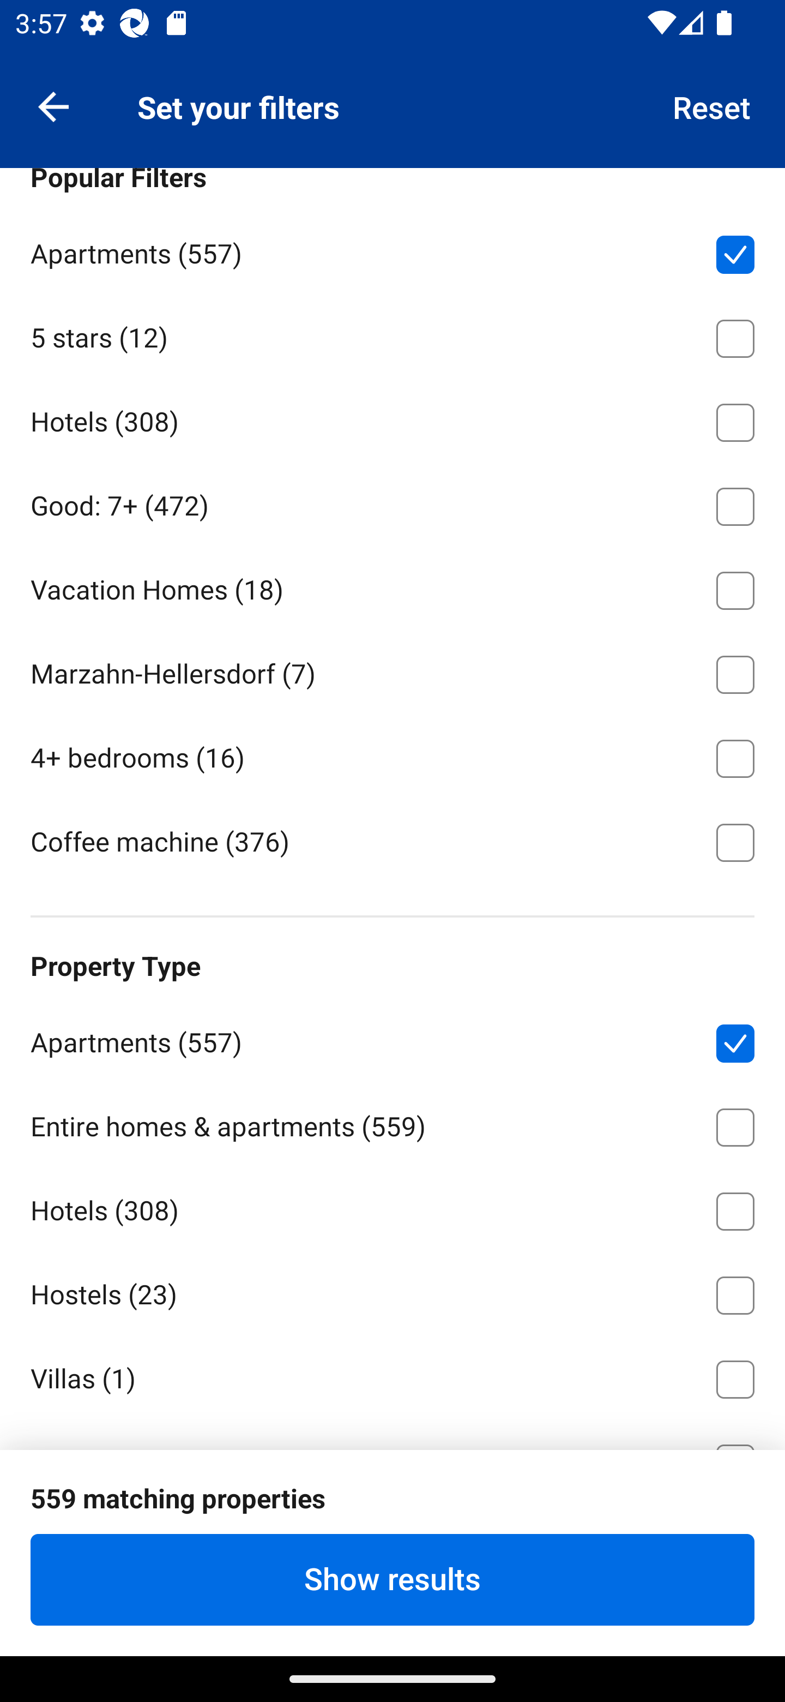 This screenshot has width=785, height=1702. What do you see at coordinates (712, 106) in the screenshot?
I see `Reset` at bounding box center [712, 106].